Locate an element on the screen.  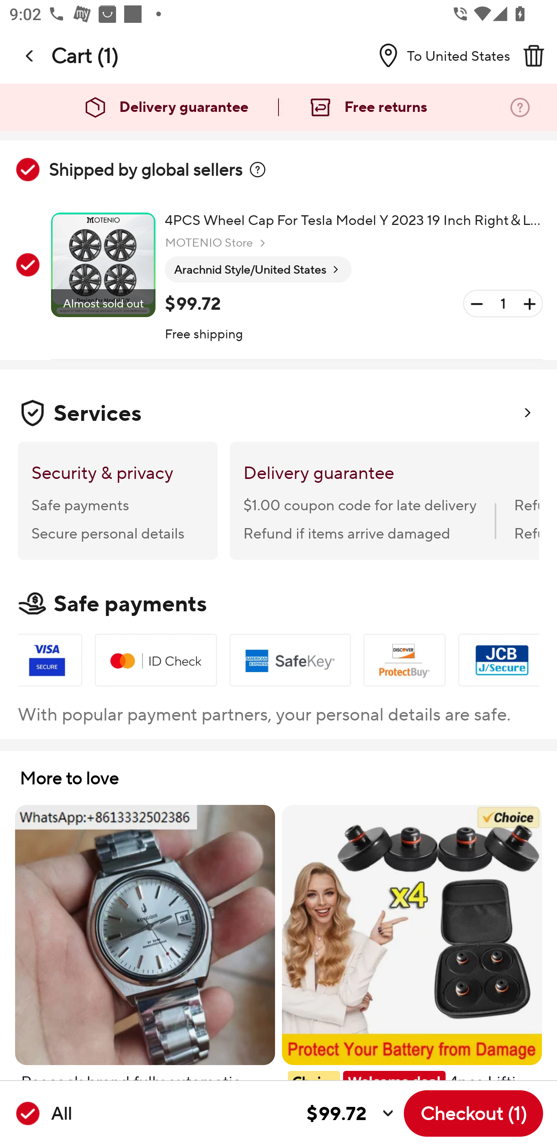
 is located at coordinates (30, 55).